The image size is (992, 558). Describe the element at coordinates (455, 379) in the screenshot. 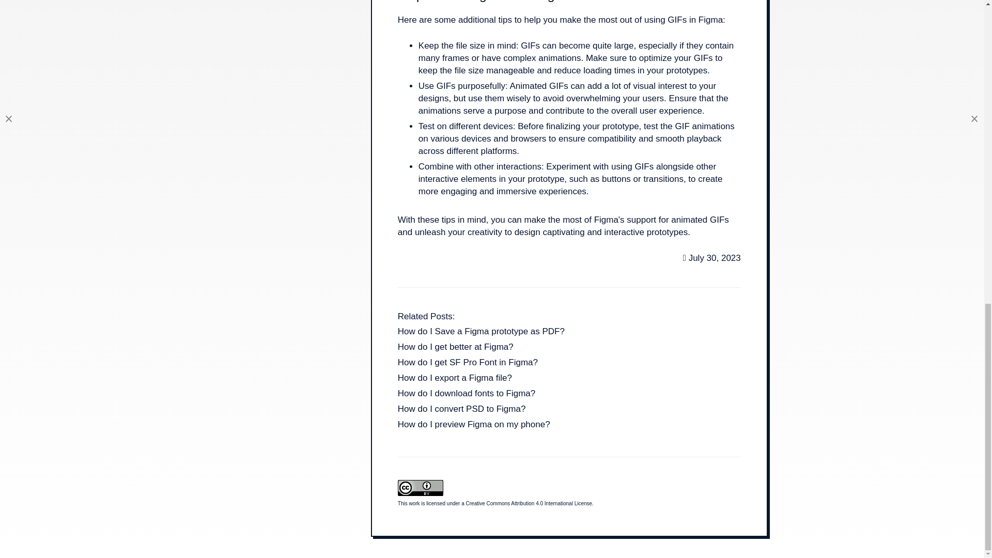

I see `How do I export a Figma file?` at that location.